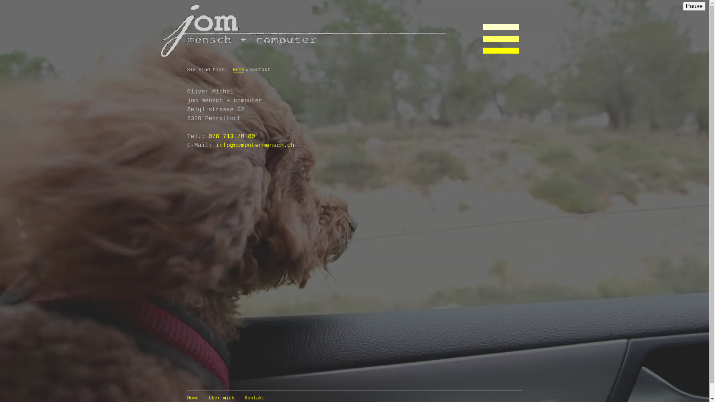  I want to click on 078 713 70 80, so click(232, 137).